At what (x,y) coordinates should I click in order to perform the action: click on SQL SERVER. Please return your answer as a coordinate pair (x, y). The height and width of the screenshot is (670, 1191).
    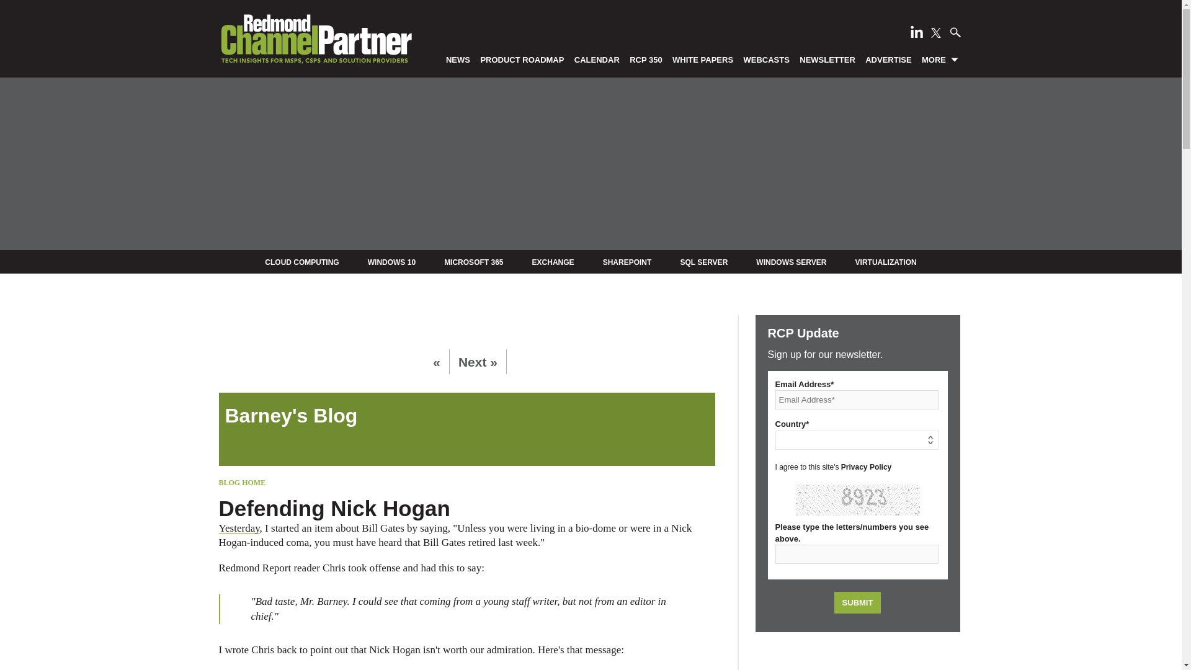
    Looking at the image, I should click on (703, 262).